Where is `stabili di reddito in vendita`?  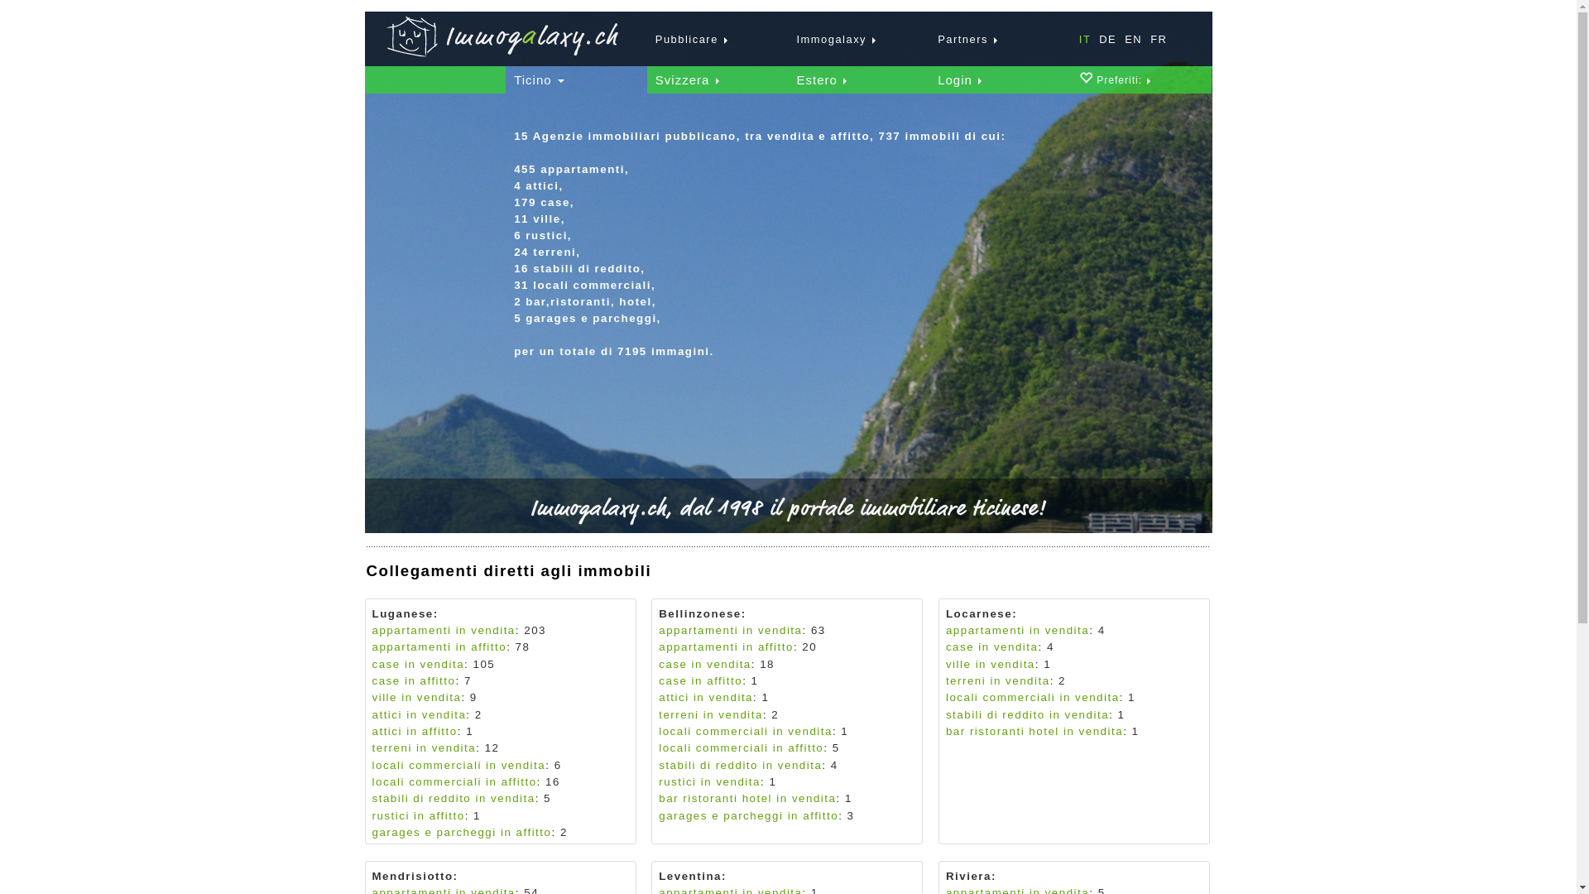 stabili di reddito in vendita is located at coordinates (1028, 715).